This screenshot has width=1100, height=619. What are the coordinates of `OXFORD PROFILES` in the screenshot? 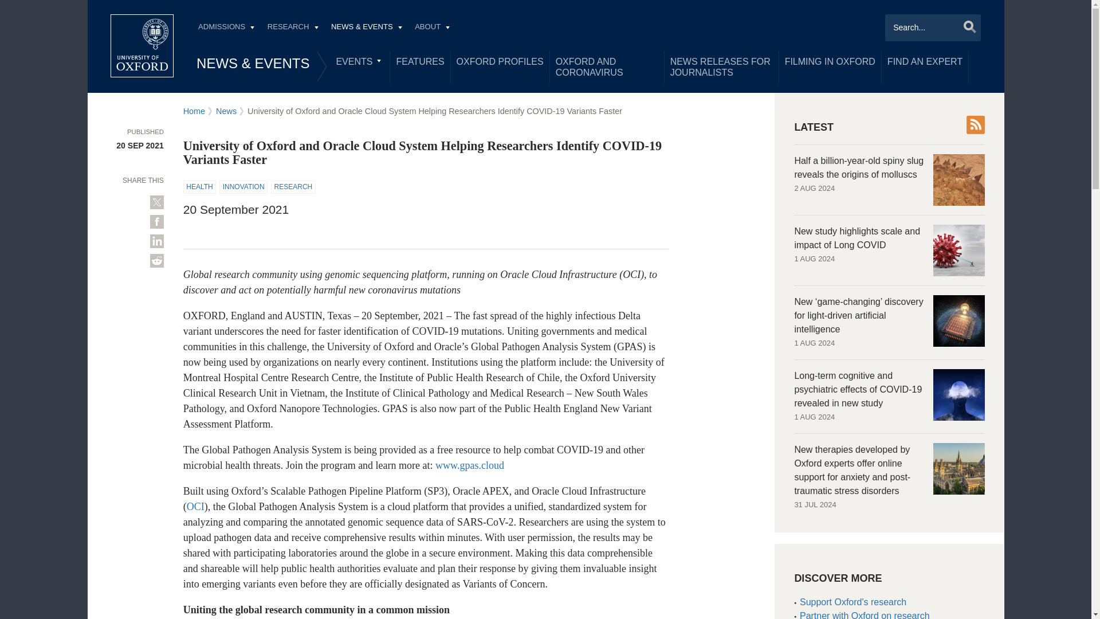 It's located at (500, 62).